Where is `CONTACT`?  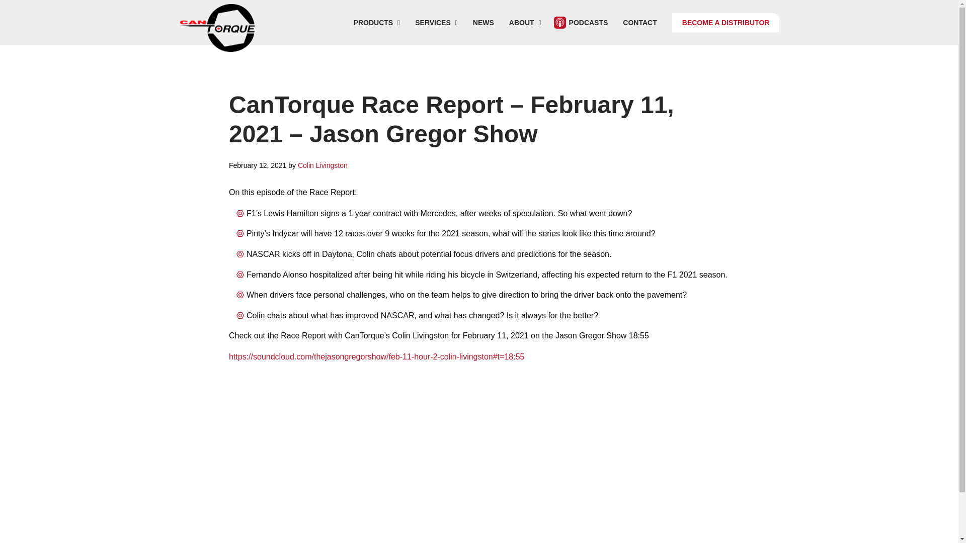 CONTACT is located at coordinates (640, 22).